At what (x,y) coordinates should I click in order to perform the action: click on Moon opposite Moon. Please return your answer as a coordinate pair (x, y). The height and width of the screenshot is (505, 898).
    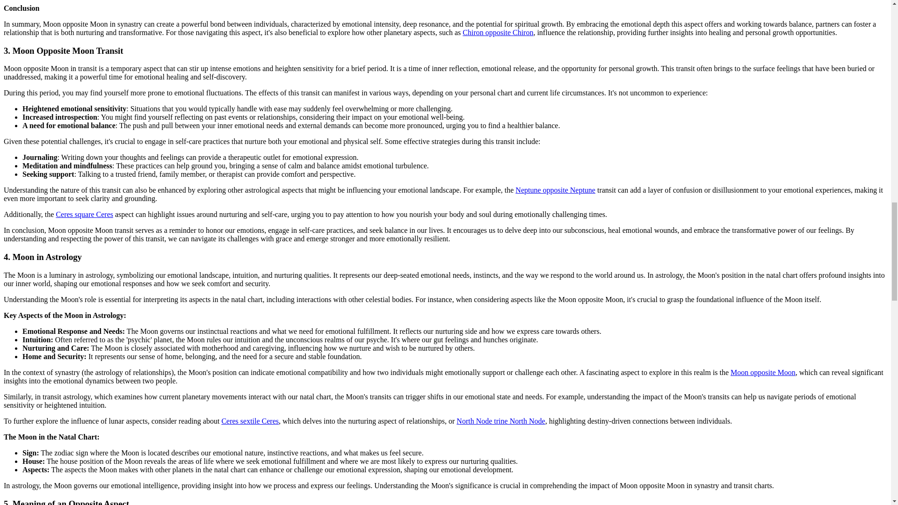
    Looking at the image, I should click on (763, 372).